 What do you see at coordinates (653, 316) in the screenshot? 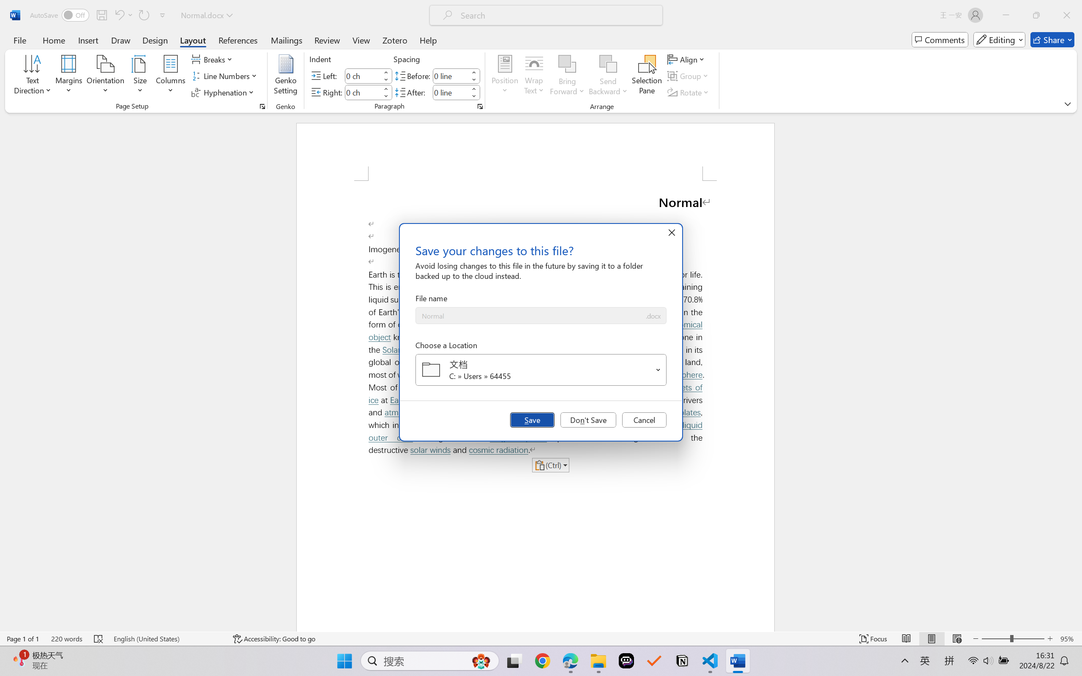
I see `Save as type` at bounding box center [653, 316].